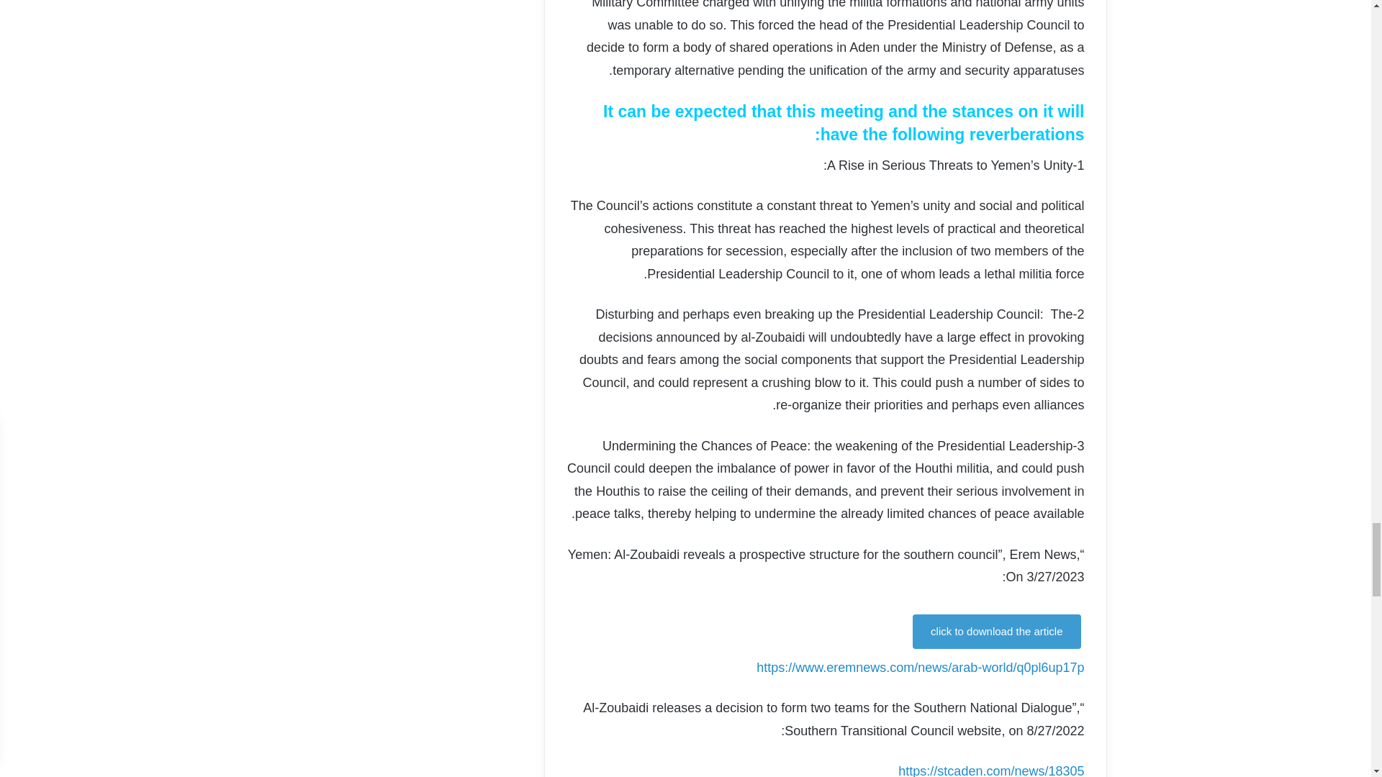 The image size is (1382, 777). What do you see at coordinates (996, 632) in the screenshot?
I see `click to download the article` at bounding box center [996, 632].